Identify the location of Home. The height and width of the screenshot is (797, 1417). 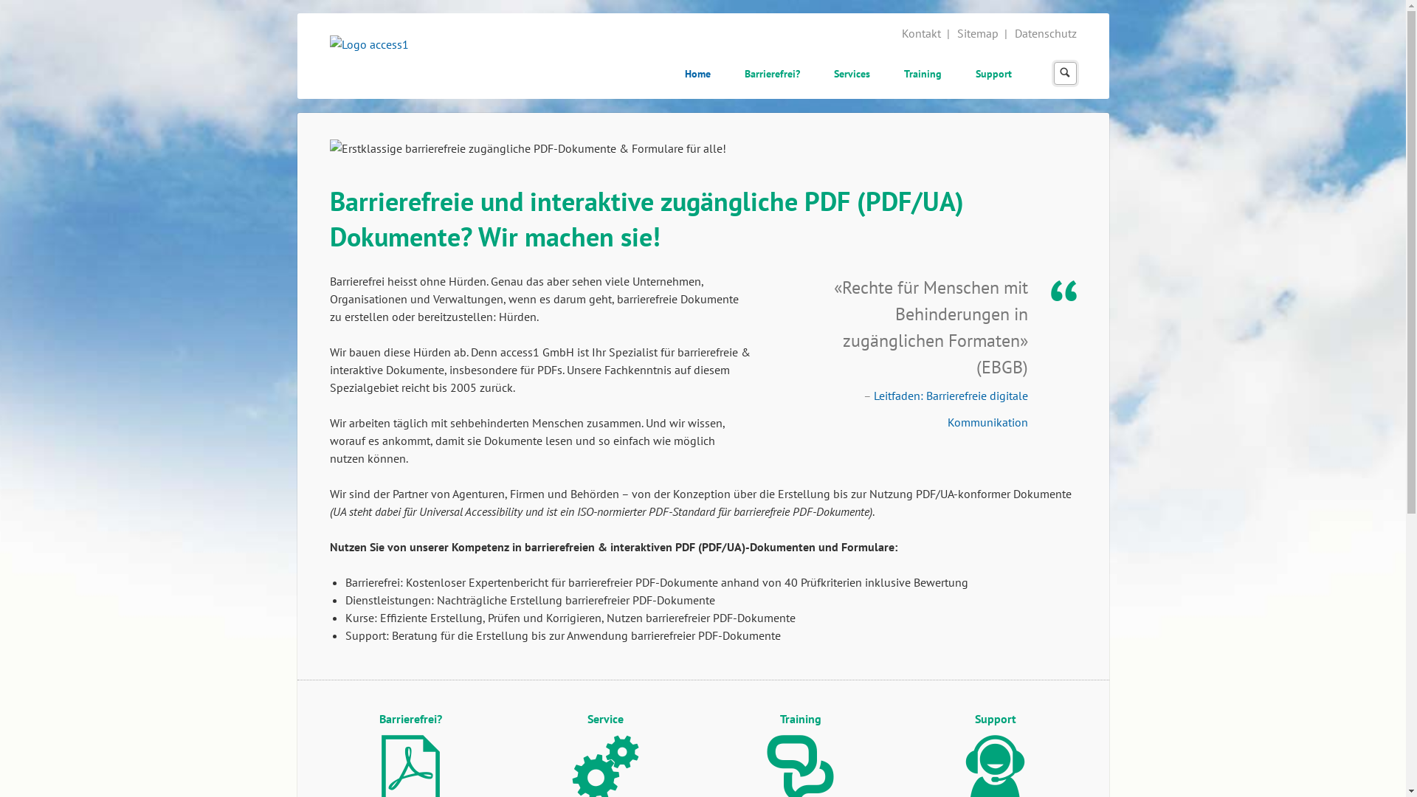
(698, 75).